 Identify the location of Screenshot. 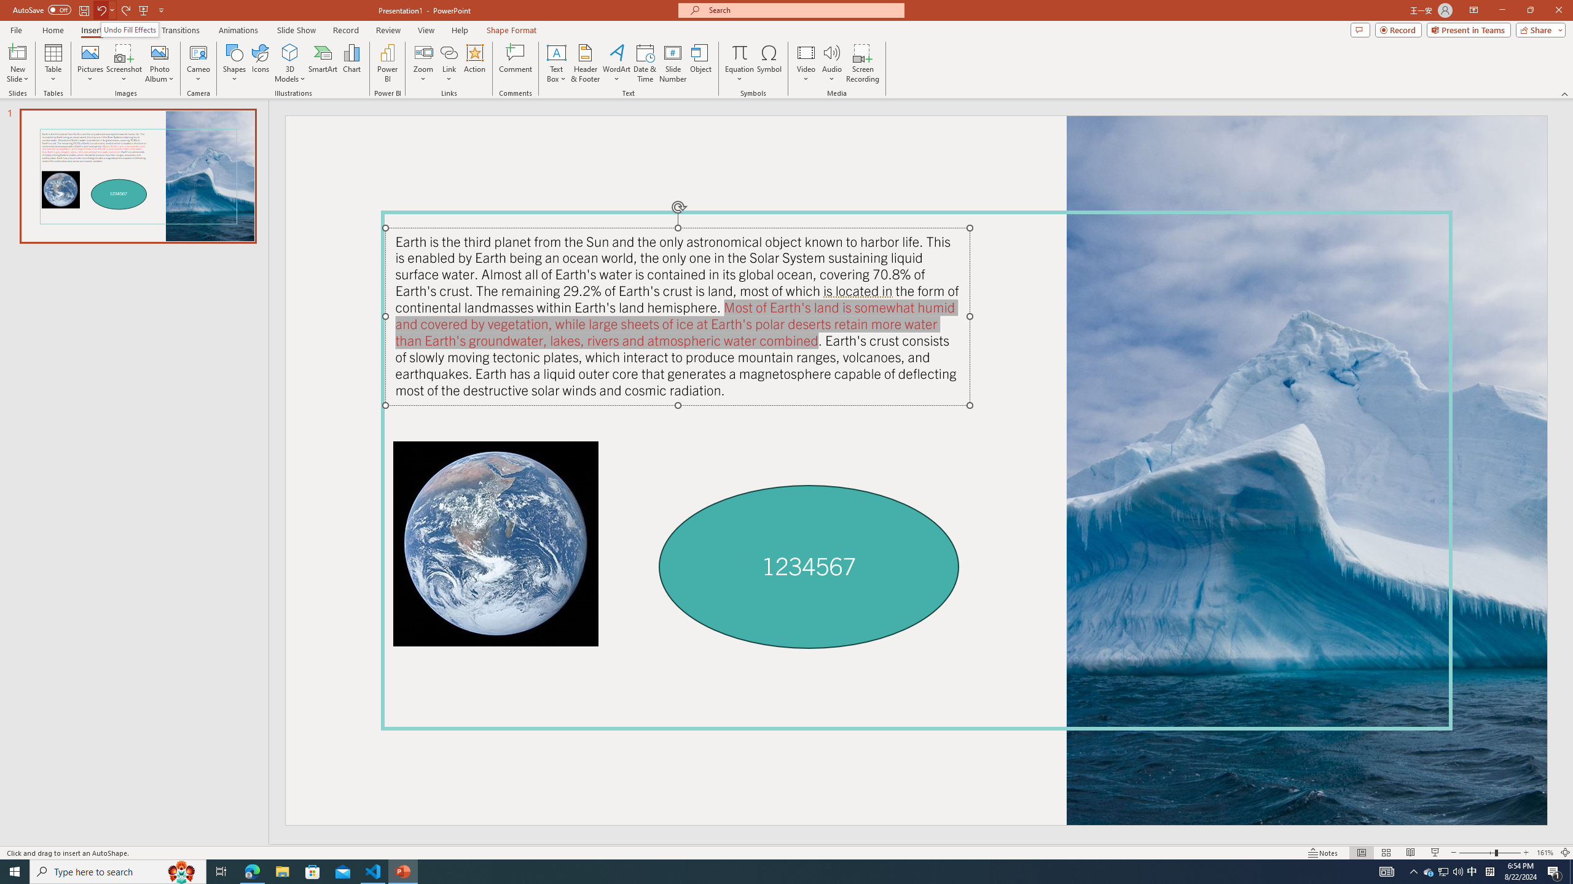
(124, 63).